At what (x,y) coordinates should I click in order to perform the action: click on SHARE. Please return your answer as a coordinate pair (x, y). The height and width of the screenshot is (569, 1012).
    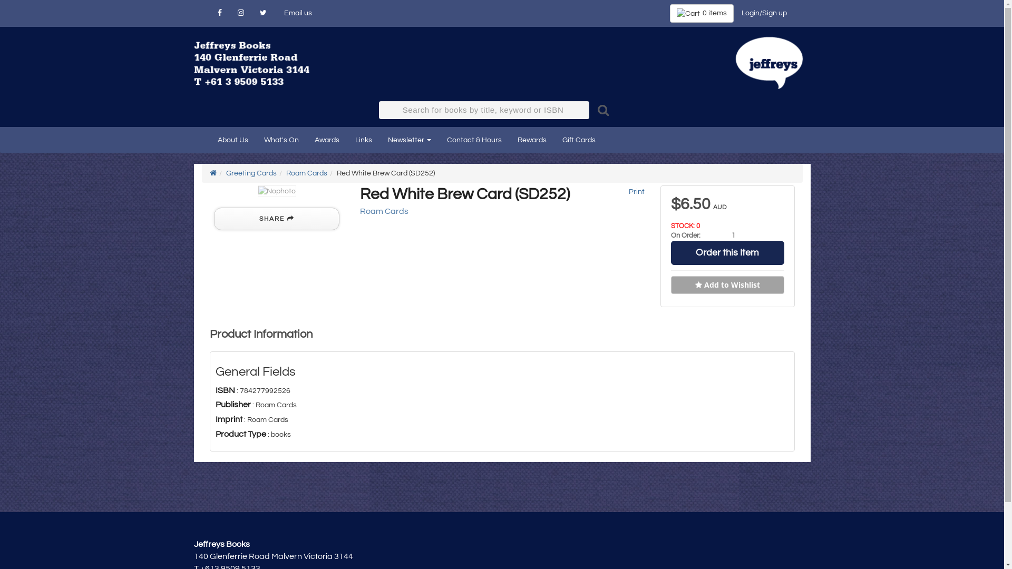
    Looking at the image, I should click on (277, 219).